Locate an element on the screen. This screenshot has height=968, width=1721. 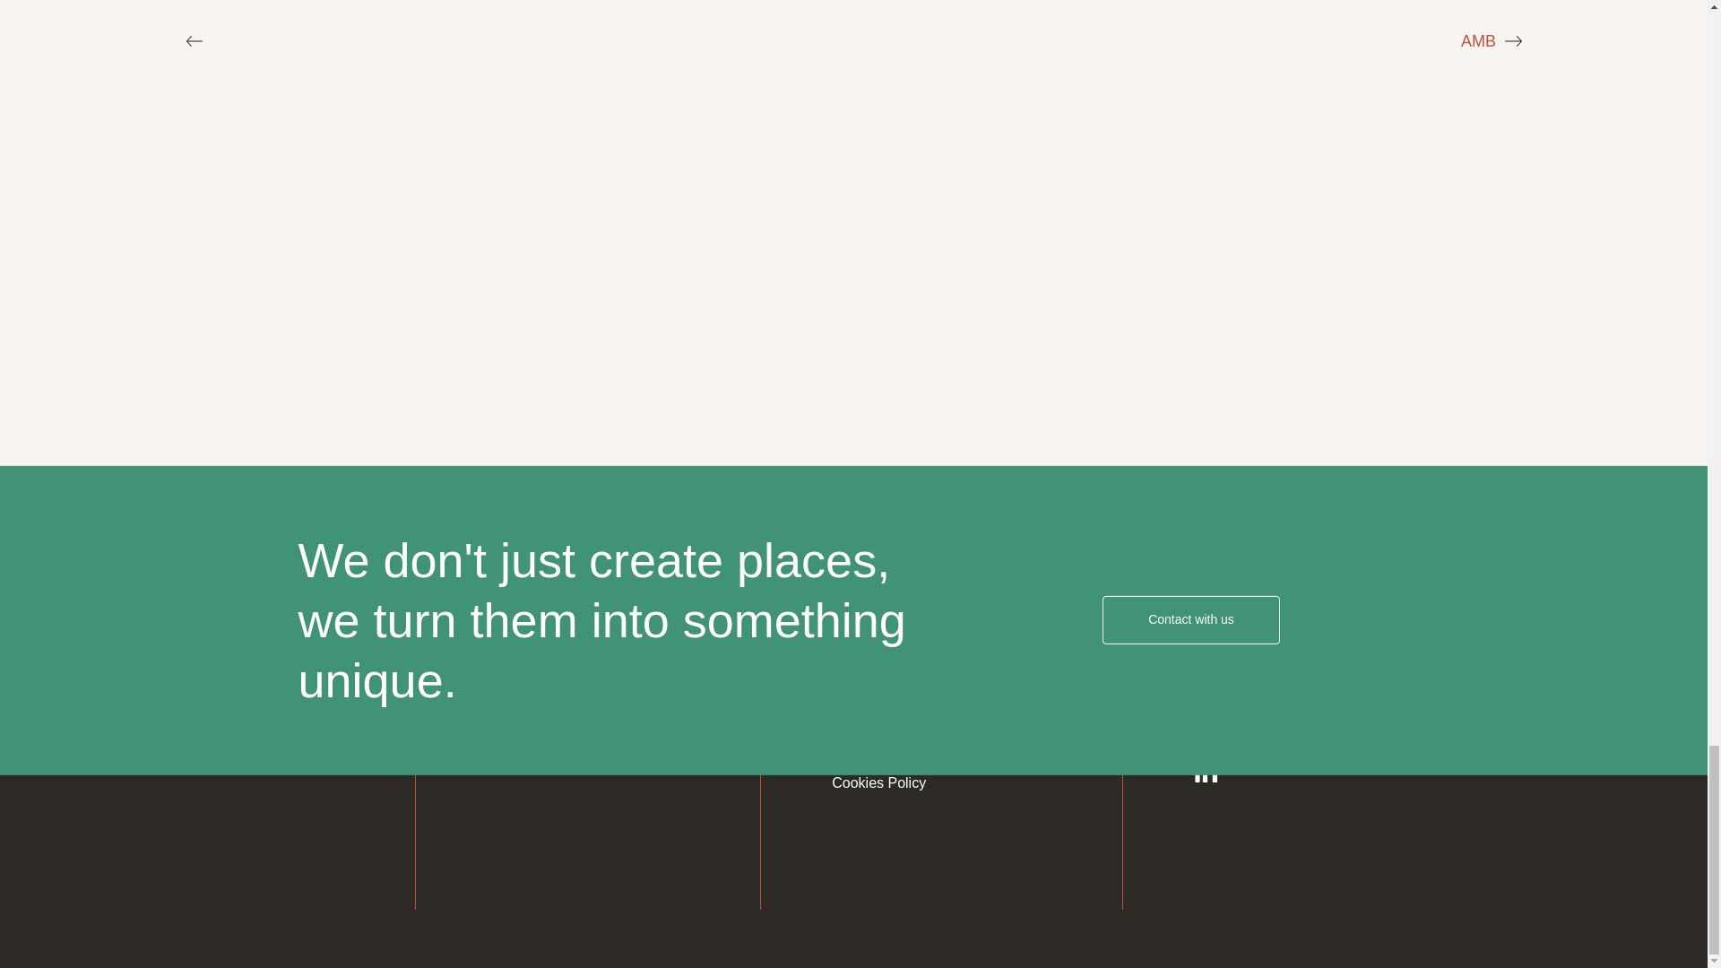
677 87 93 35 is located at coordinates (1360, 653).